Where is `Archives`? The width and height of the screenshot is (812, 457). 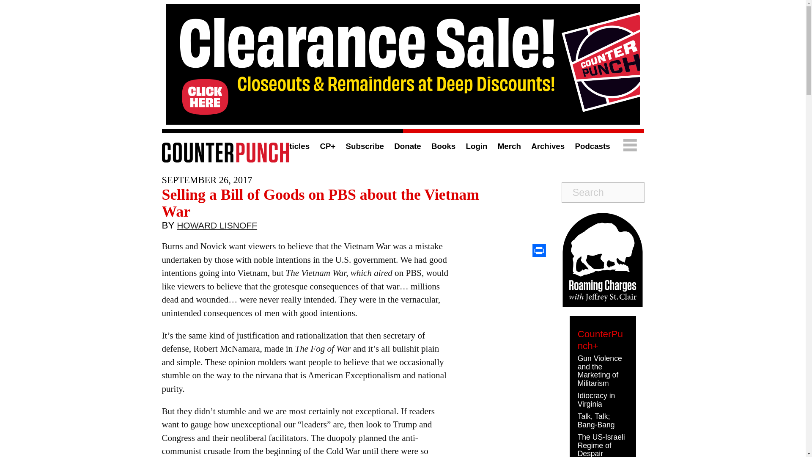
Archives is located at coordinates (547, 146).